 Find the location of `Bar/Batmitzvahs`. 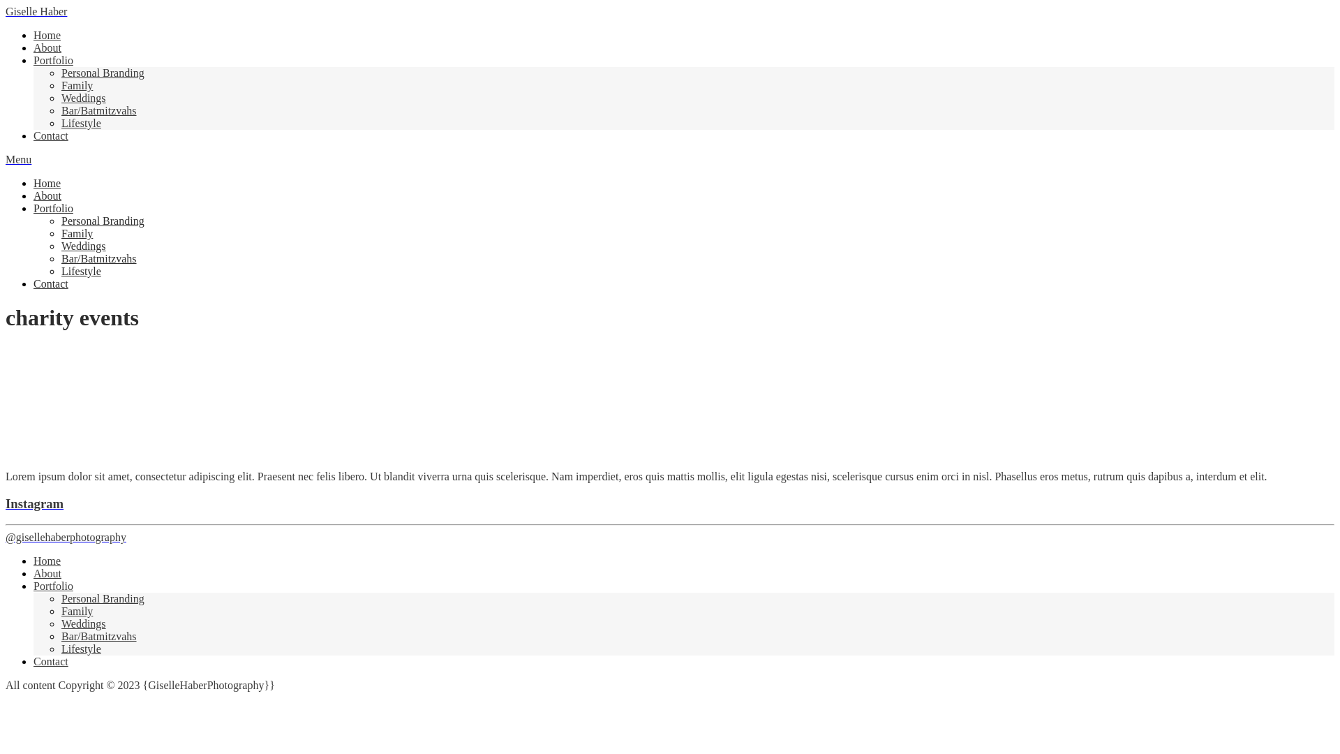

Bar/Batmitzvahs is located at coordinates (99, 637).